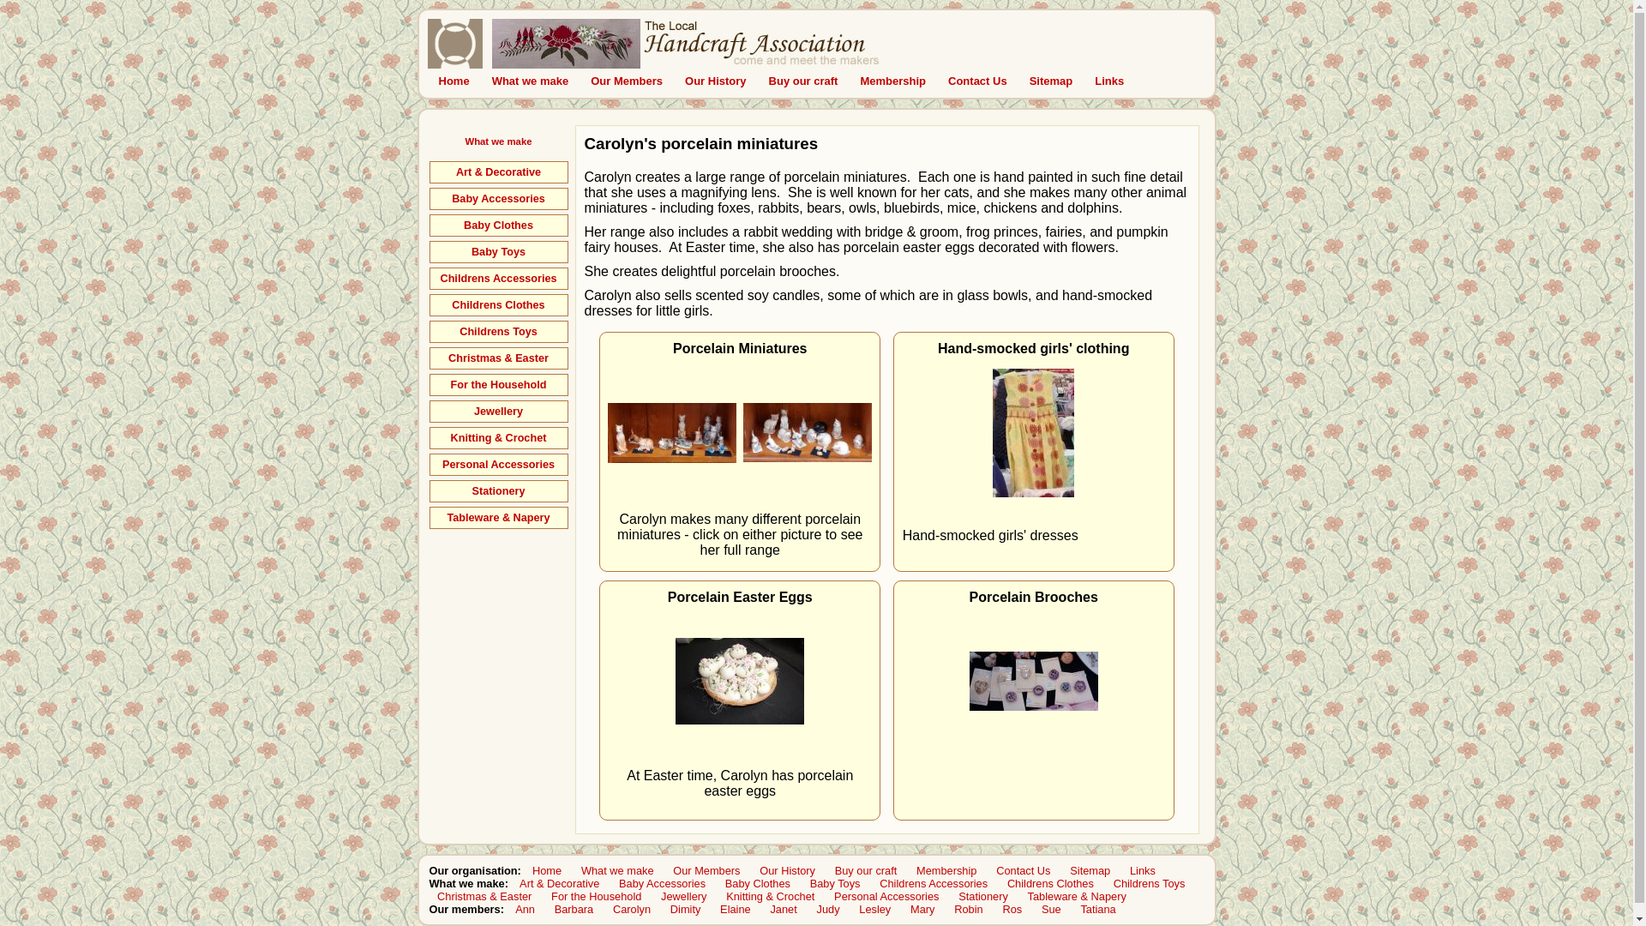 This screenshot has height=926, width=1646. Describe the element at coordinates (662, 883) in the screenshot. I see `Baby Accessories` at that location.